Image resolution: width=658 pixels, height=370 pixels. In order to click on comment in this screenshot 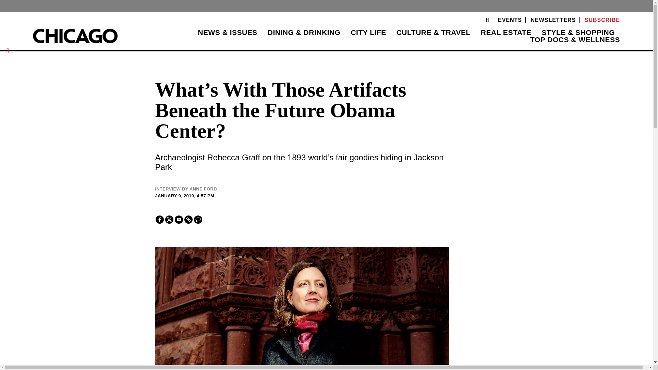, I will do `click(198, 219)`.